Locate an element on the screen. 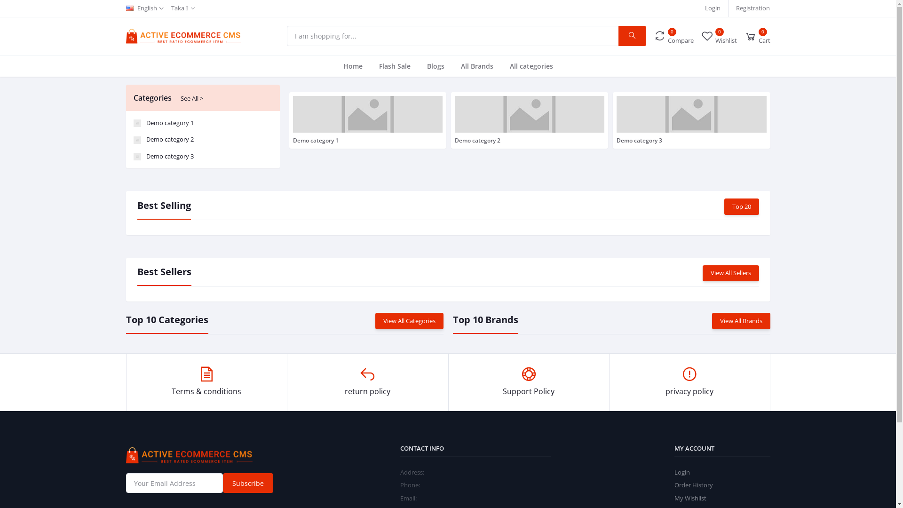  Terms & conditions is located at coordinates (207, 382).